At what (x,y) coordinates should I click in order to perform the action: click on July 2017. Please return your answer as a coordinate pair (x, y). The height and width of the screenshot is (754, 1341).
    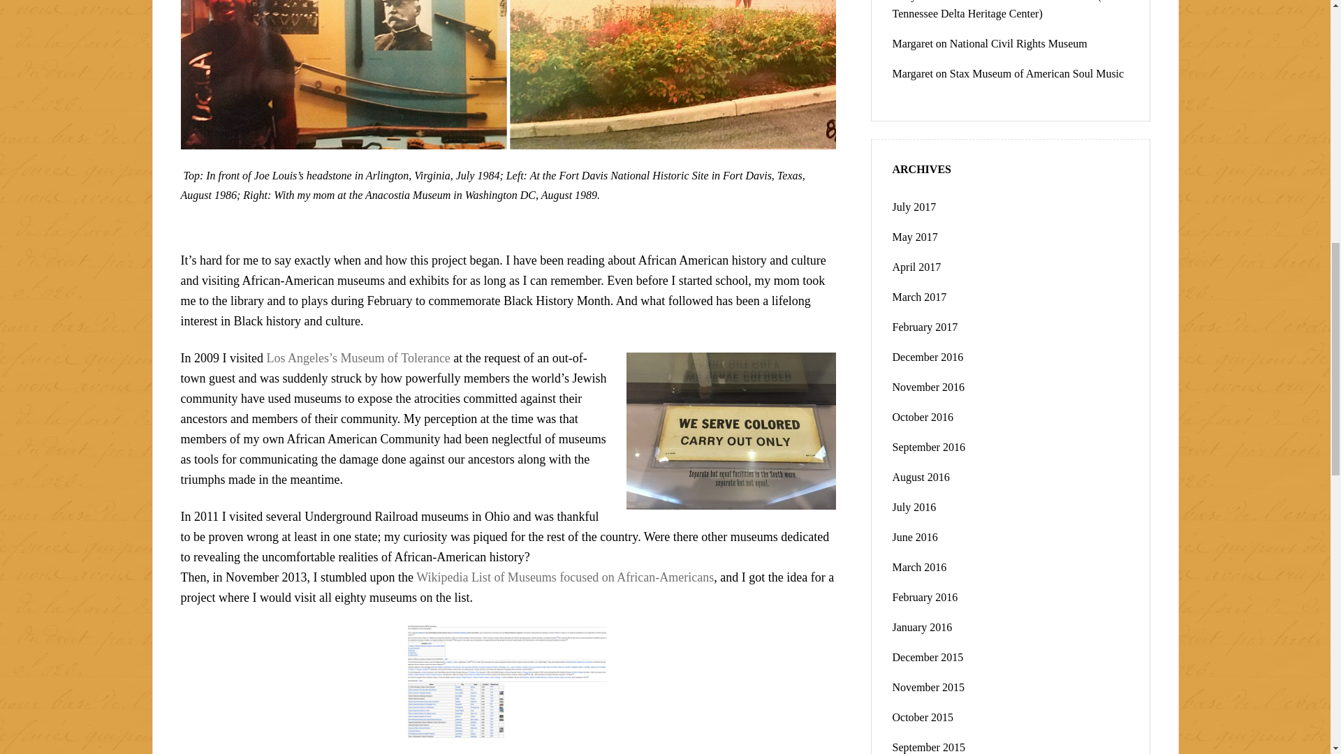
    Looking at the image, I should click on (914, 207).